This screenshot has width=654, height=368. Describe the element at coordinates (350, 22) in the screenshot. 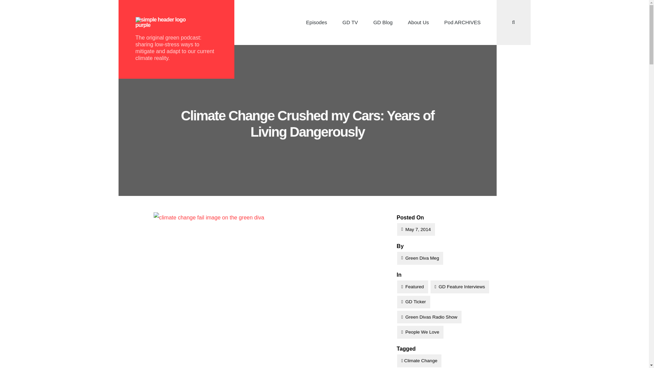

I see `GD TV` at that location.